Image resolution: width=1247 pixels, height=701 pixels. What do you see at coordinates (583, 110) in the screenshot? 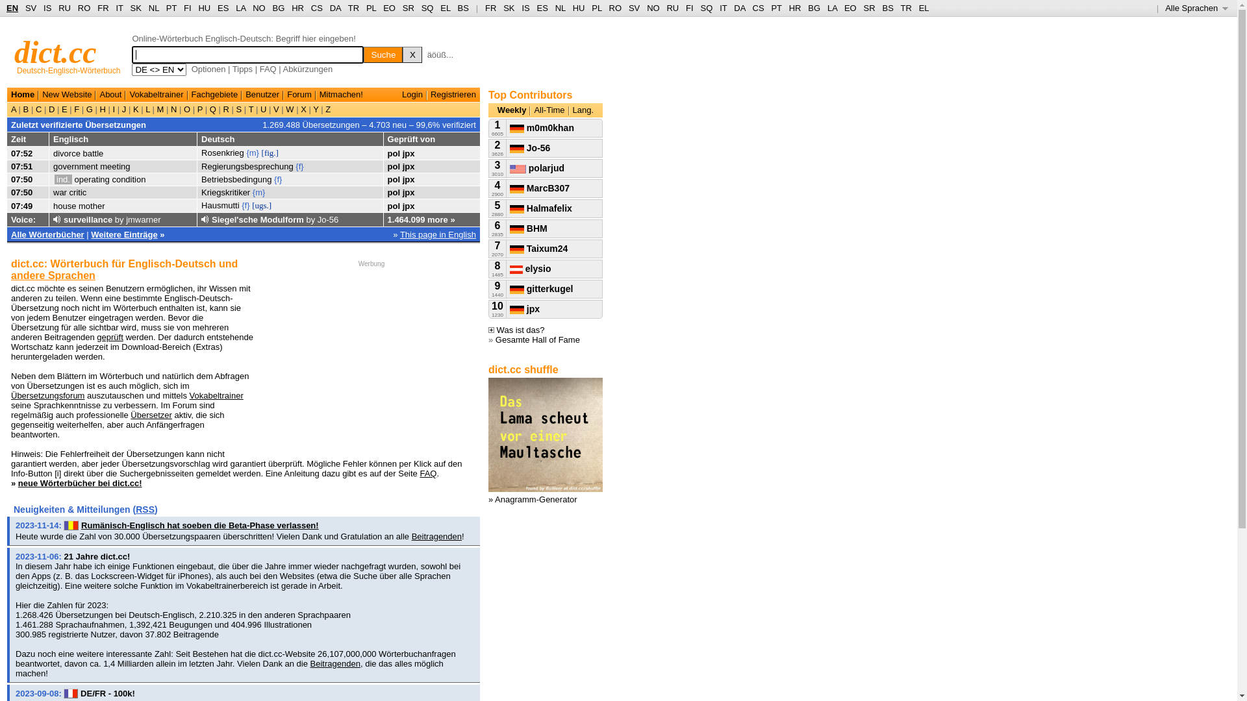
I see `Lang.` at bounding box center [583, 110].